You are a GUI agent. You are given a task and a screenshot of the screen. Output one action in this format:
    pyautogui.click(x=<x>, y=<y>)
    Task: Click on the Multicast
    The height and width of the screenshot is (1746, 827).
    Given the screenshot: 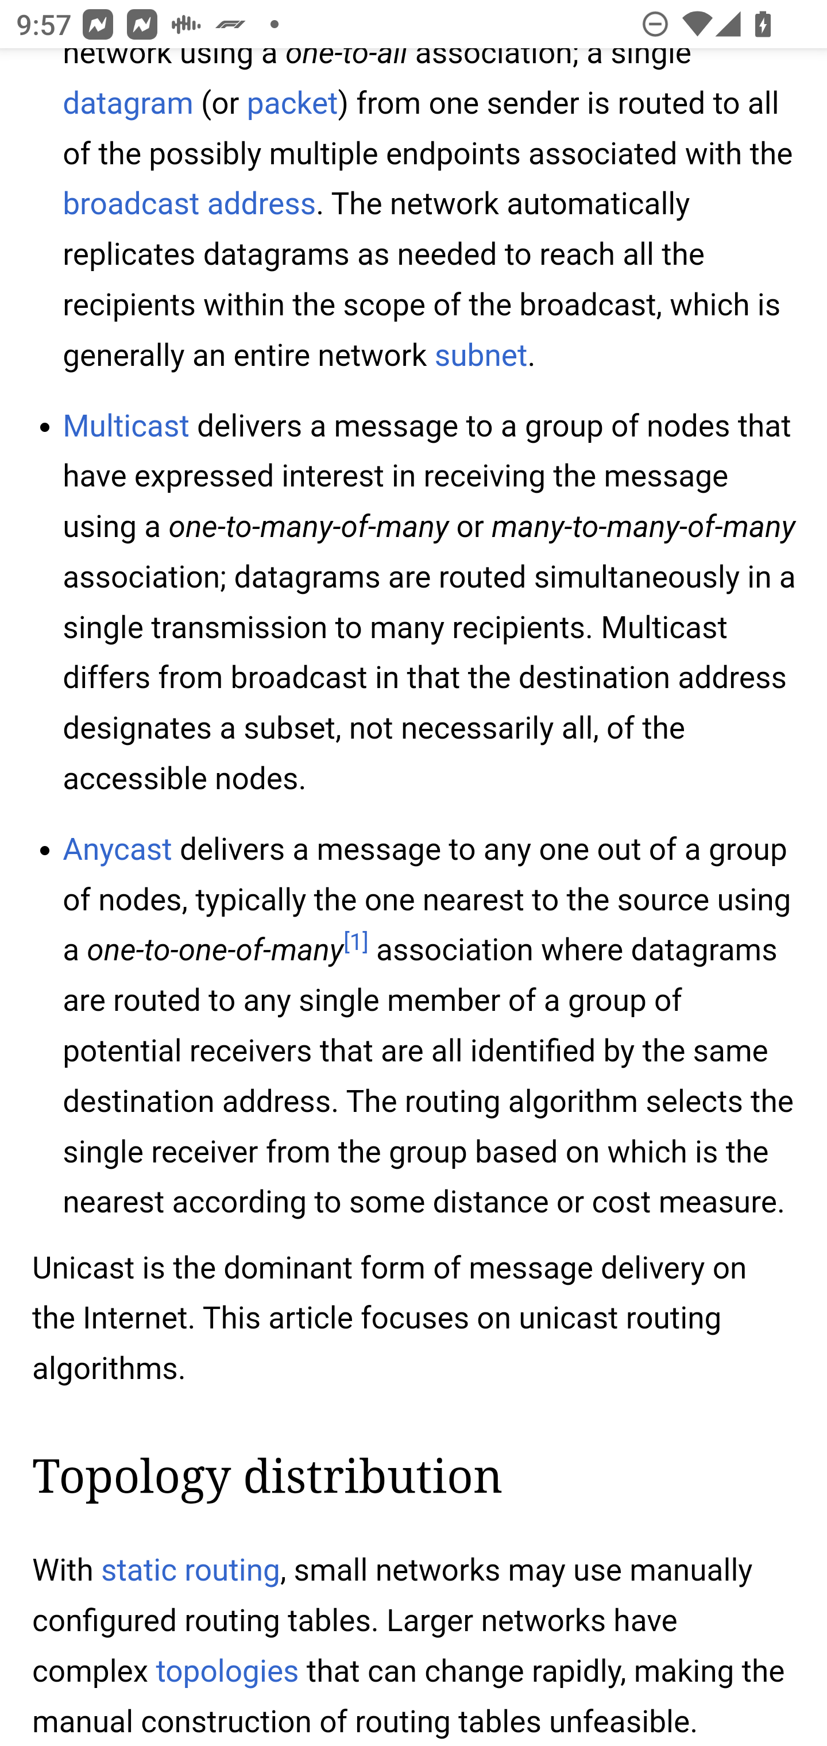 What is the action you would take?
    pyautogui.click(x=126, y=427)
    